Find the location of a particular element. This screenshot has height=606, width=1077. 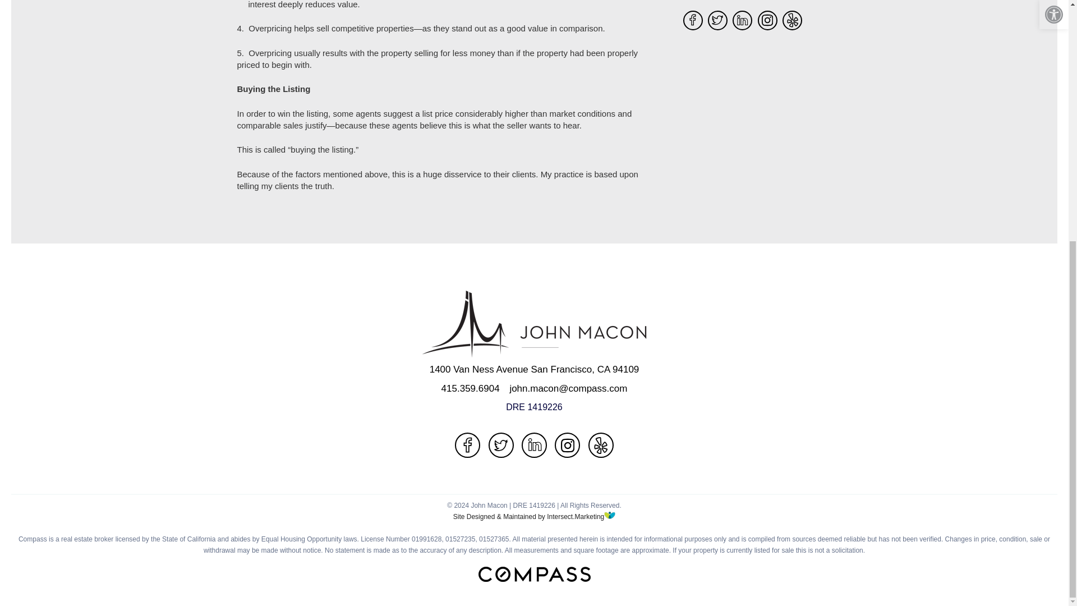

1400 Van Ness Avenue San Francisco, CA 94109 is located at coordinates (535, 369).